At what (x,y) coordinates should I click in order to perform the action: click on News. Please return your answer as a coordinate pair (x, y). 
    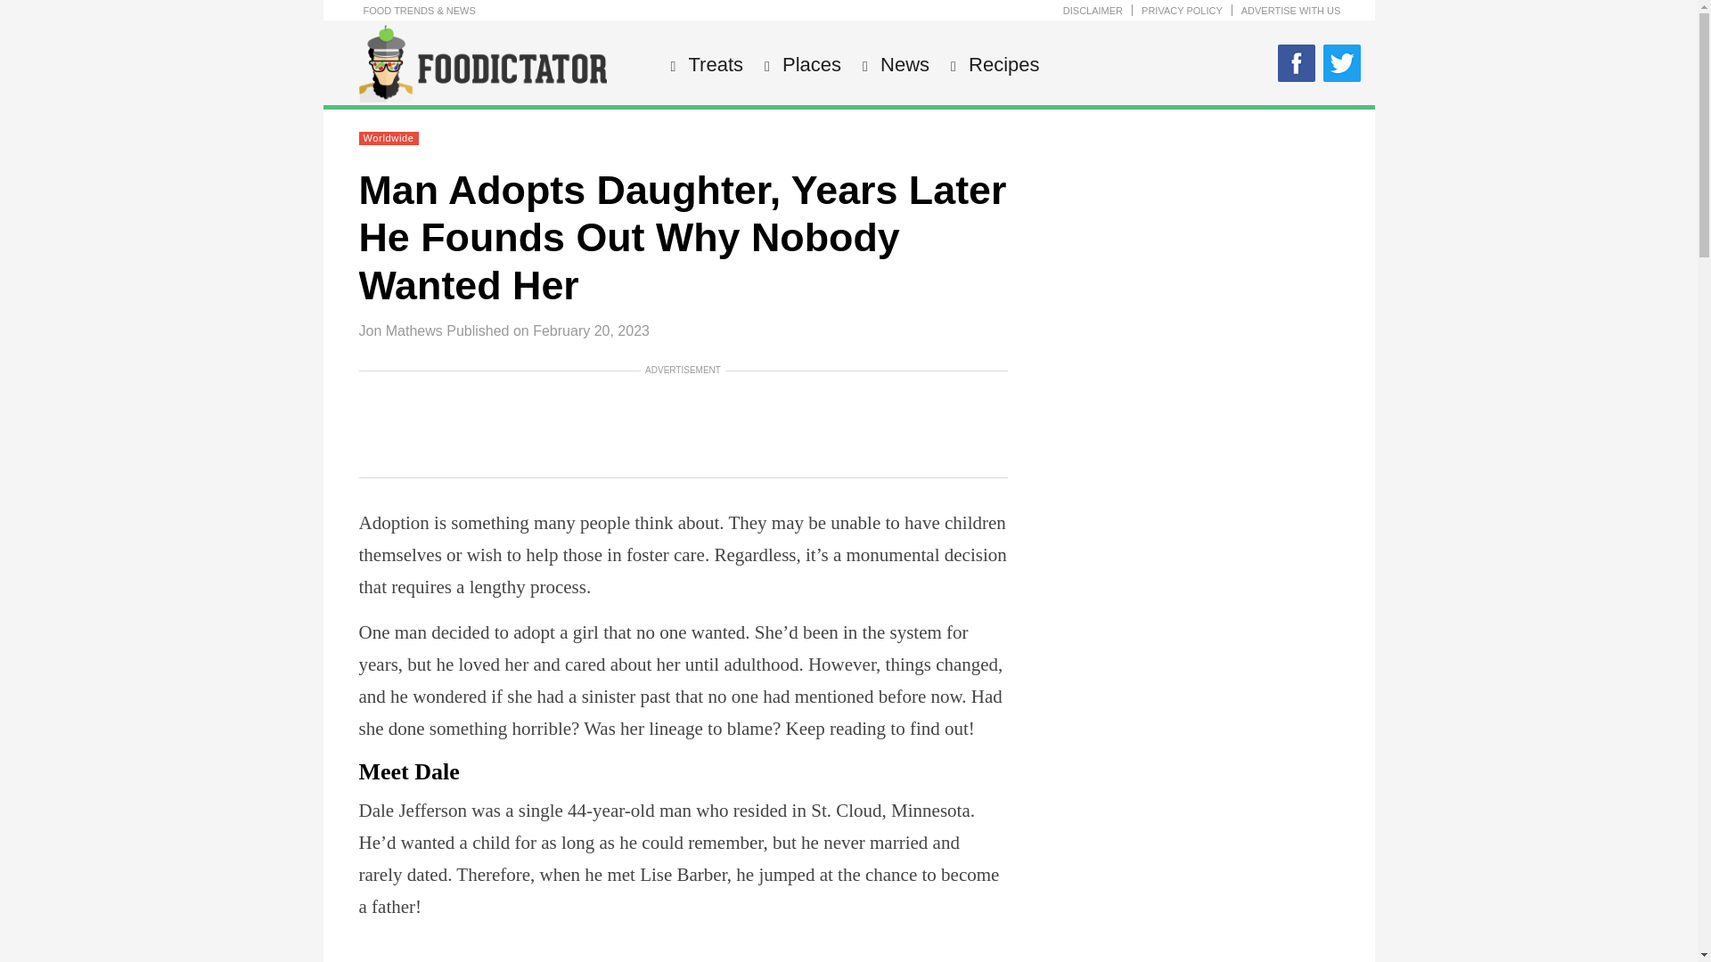
    Looking at the image, I should click on (902, 64).